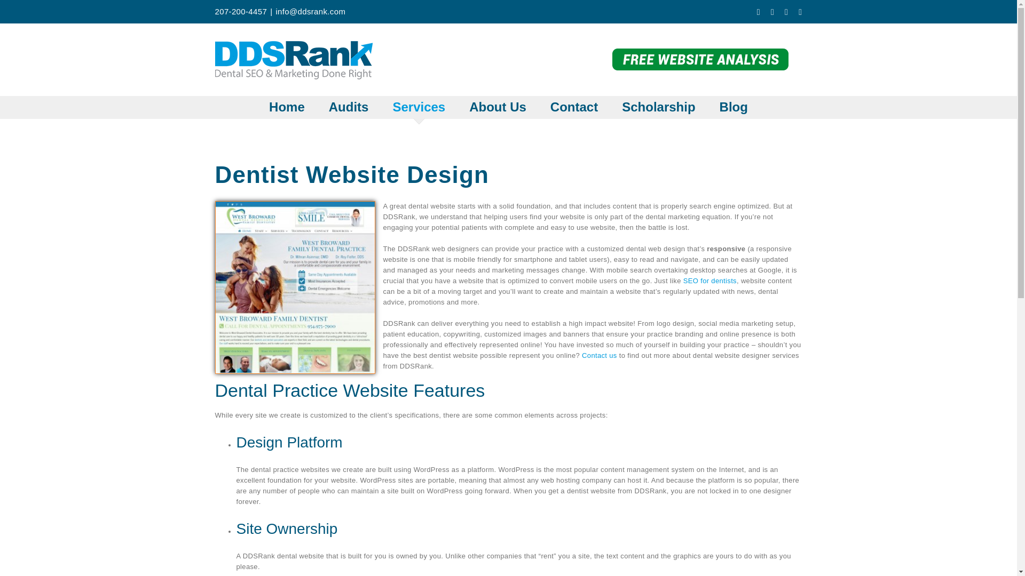  I want to click on LinkedIn, so click(800, 12).